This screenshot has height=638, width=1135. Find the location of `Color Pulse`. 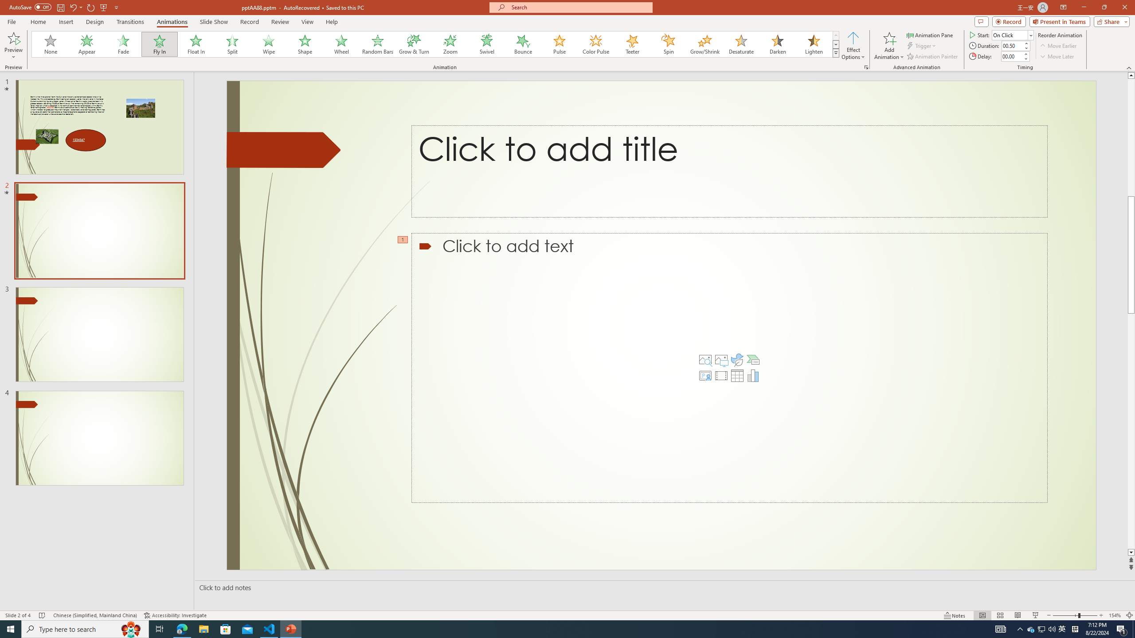

Color Pulse is located at coordinates (596, 44).